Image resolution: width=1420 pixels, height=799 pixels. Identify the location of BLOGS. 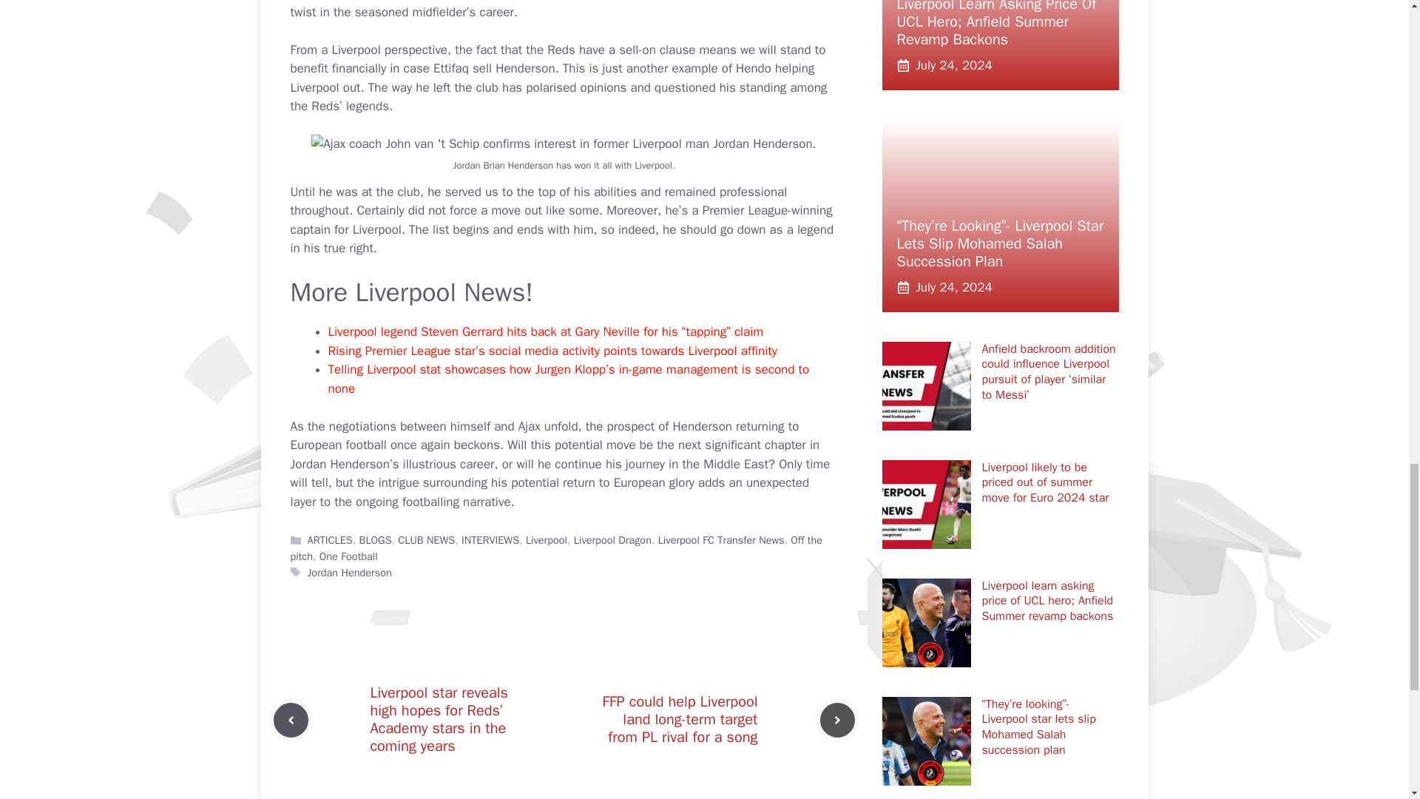
(375, 540).